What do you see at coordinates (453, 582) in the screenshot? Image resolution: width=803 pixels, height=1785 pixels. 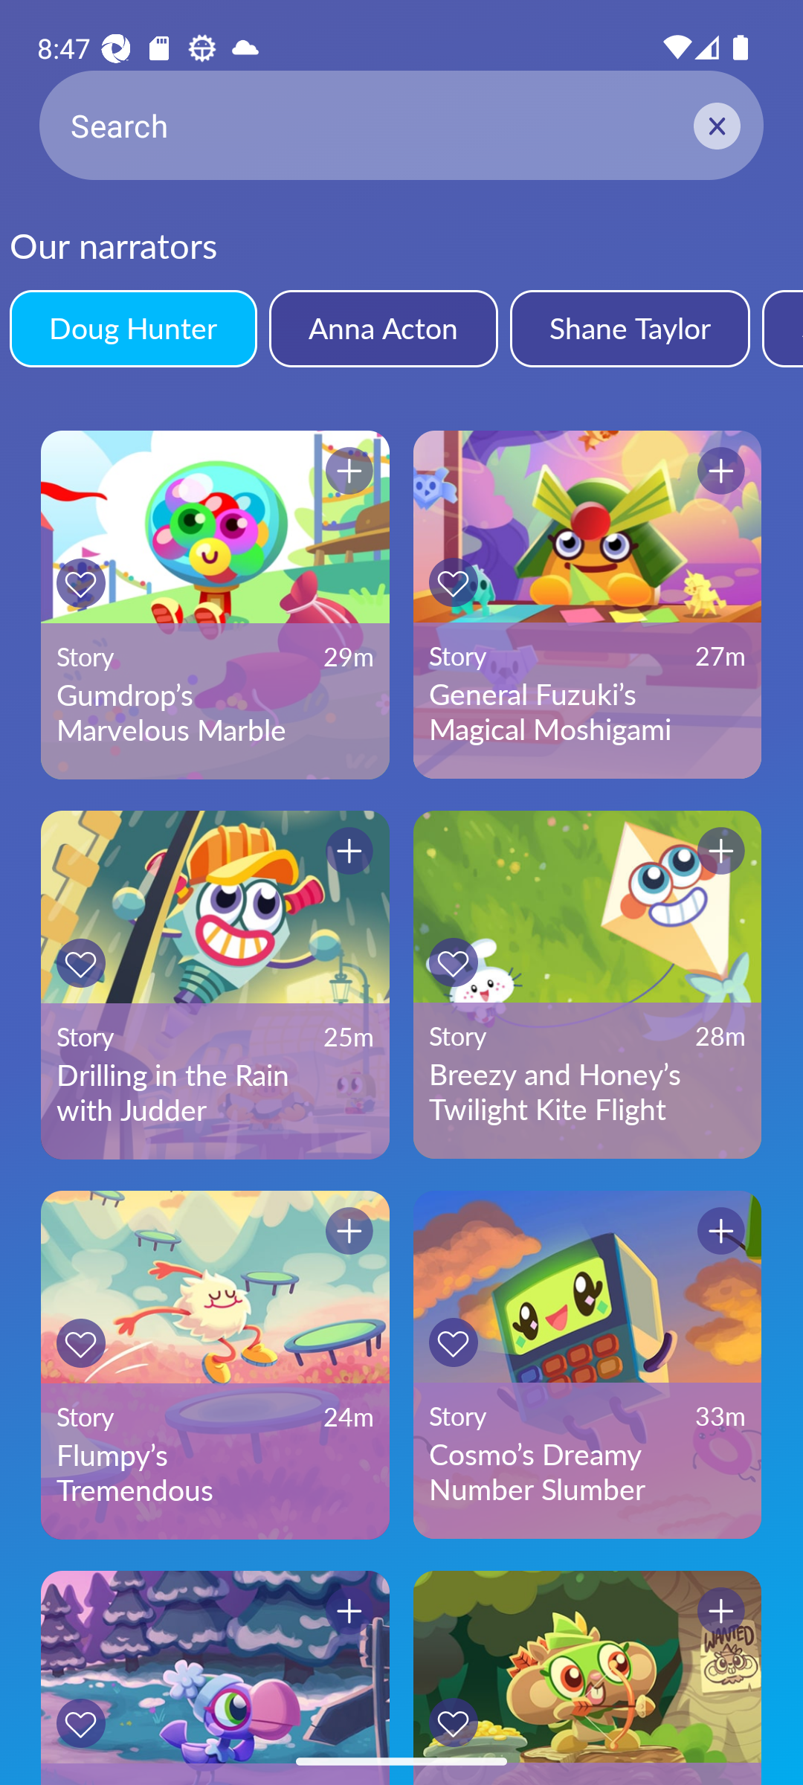 I see `Button` at bounding box center [453, 582].